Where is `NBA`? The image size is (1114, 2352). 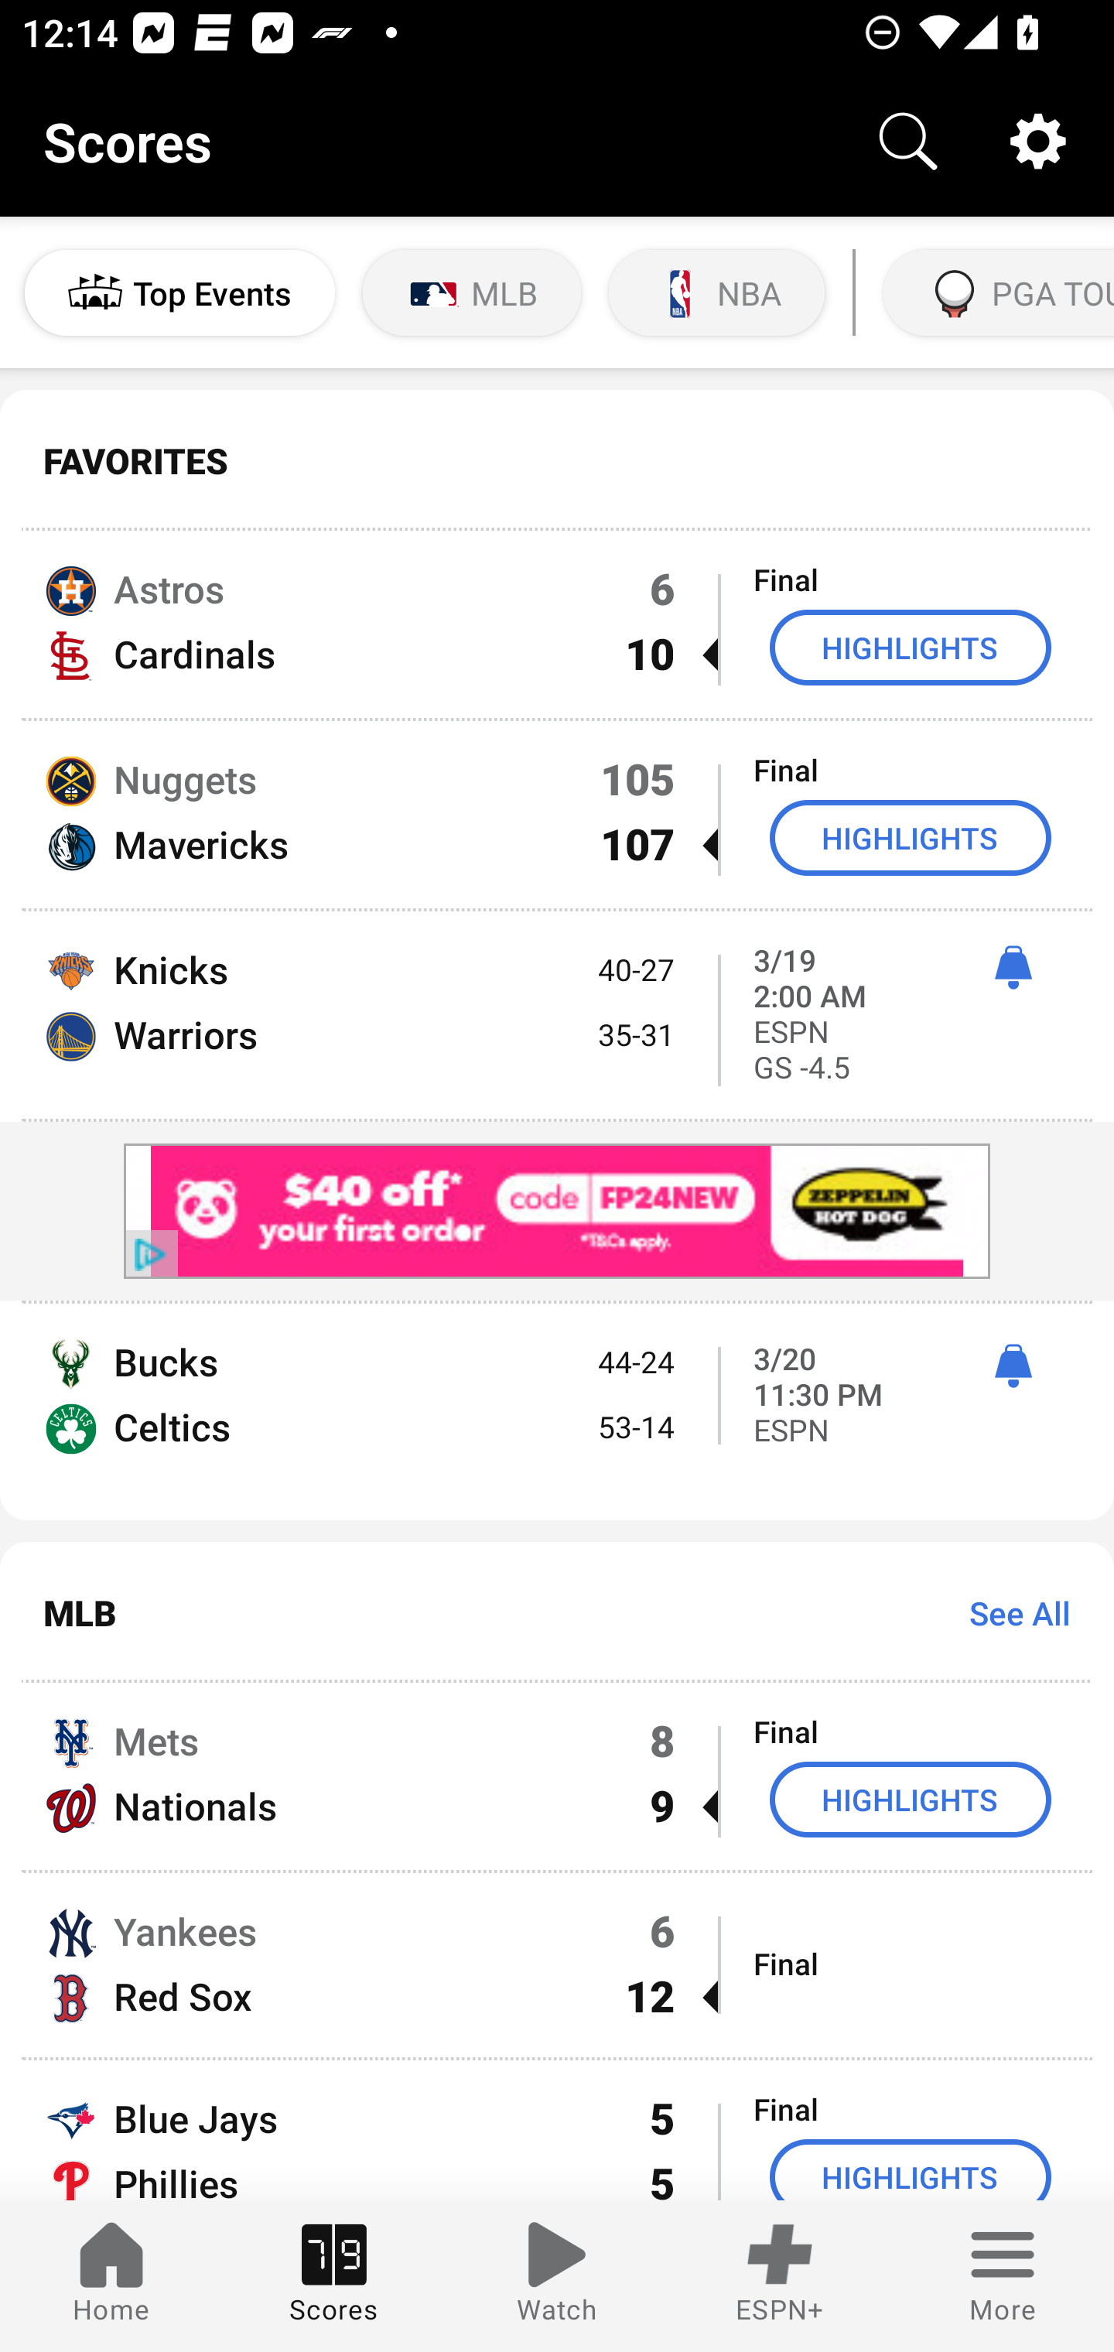 NBA is located at coordinates (716, 292).